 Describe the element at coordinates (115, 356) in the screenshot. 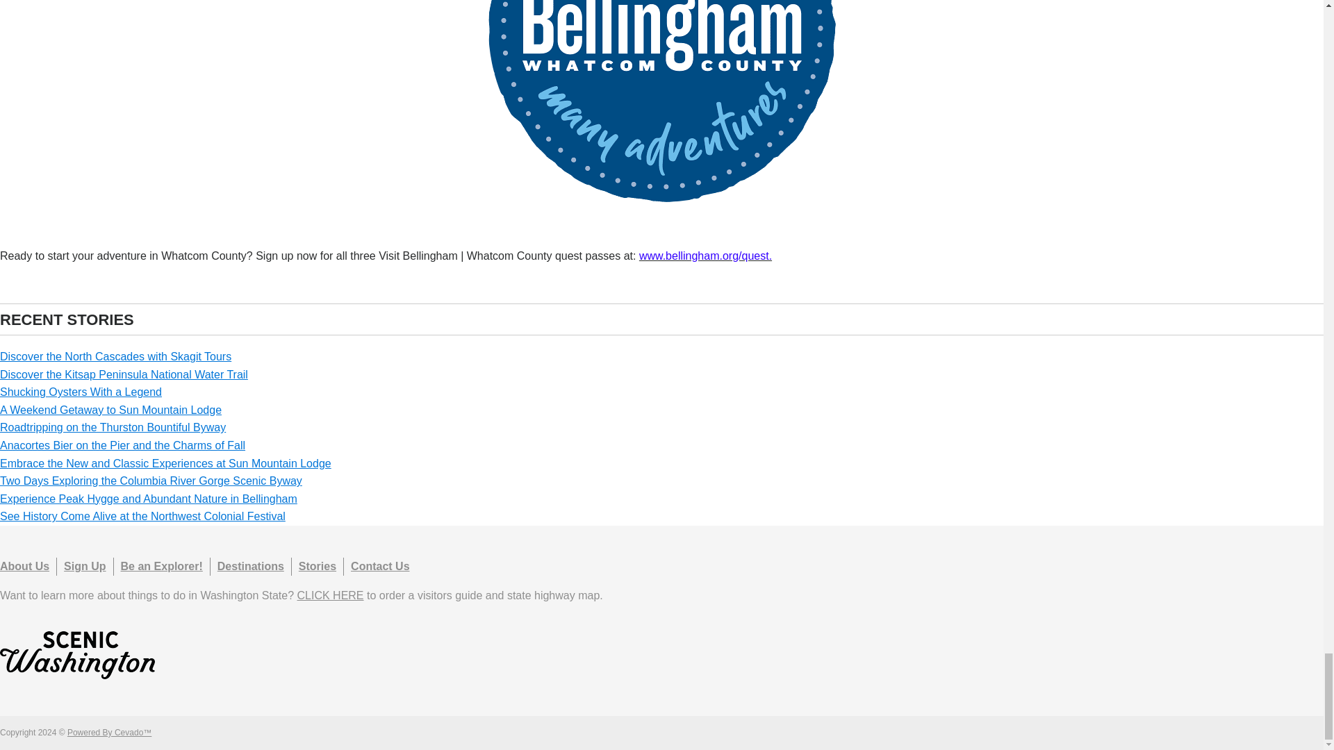

I see `Discover the North Cascades with Skagit Tours` at that location.